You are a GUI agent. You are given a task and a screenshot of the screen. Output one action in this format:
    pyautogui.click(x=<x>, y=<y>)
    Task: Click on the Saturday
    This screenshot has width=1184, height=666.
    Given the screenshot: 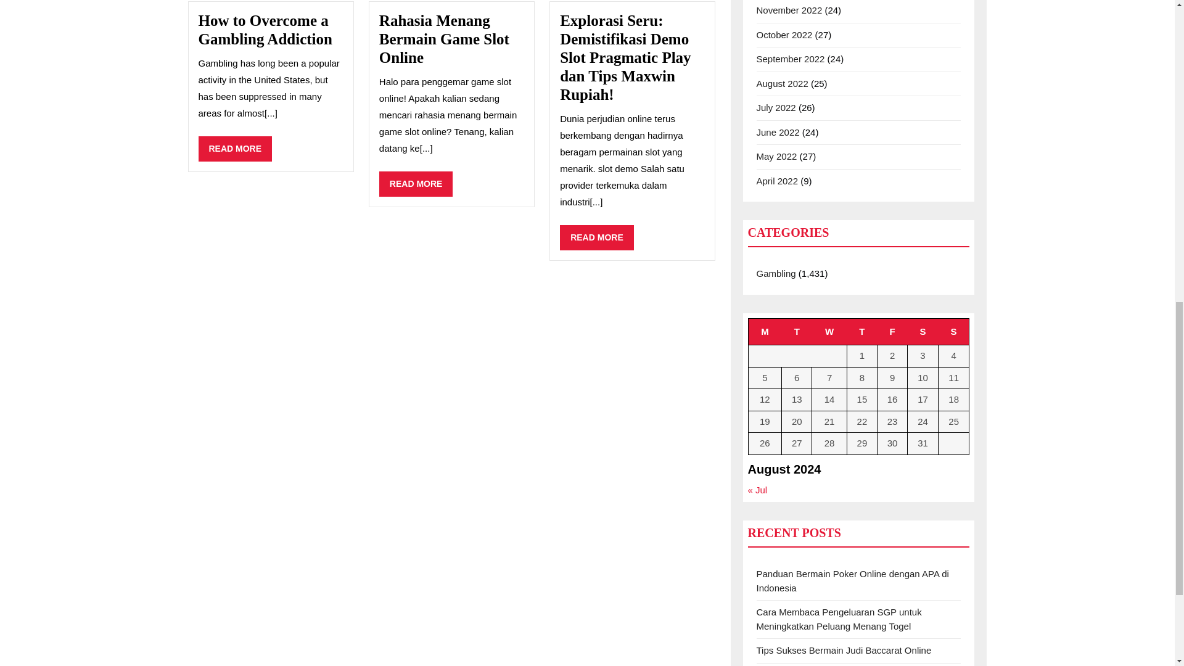 What is the action you would take?
    pyautogui.click(x=892, y=332)
    